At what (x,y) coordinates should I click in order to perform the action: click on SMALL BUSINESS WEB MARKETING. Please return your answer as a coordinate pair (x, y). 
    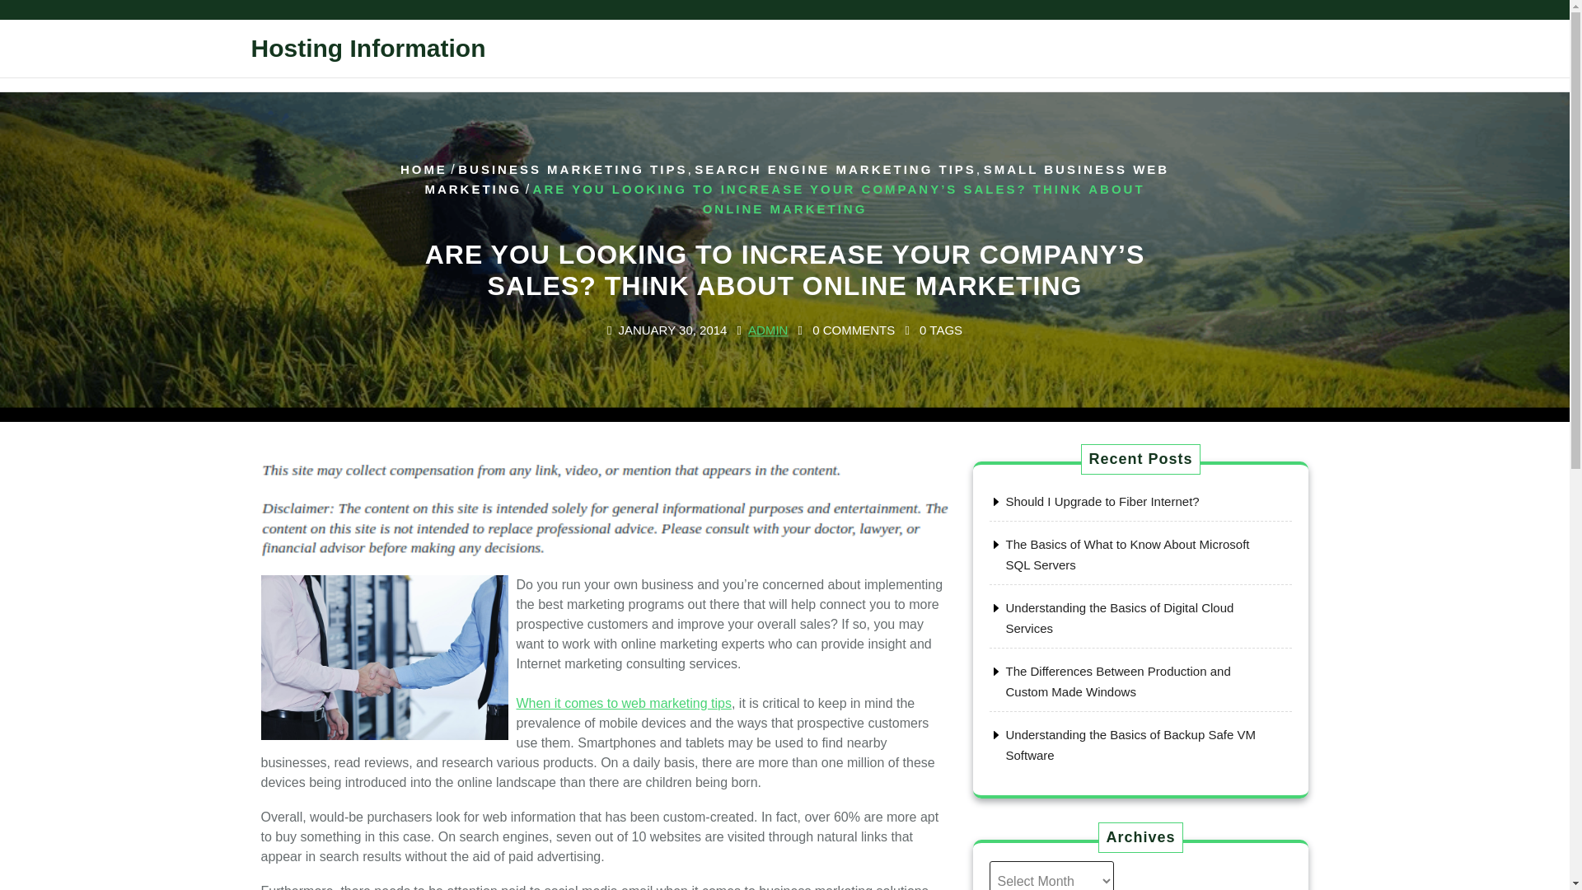
    Looking at the image, I should click on (796, 178).